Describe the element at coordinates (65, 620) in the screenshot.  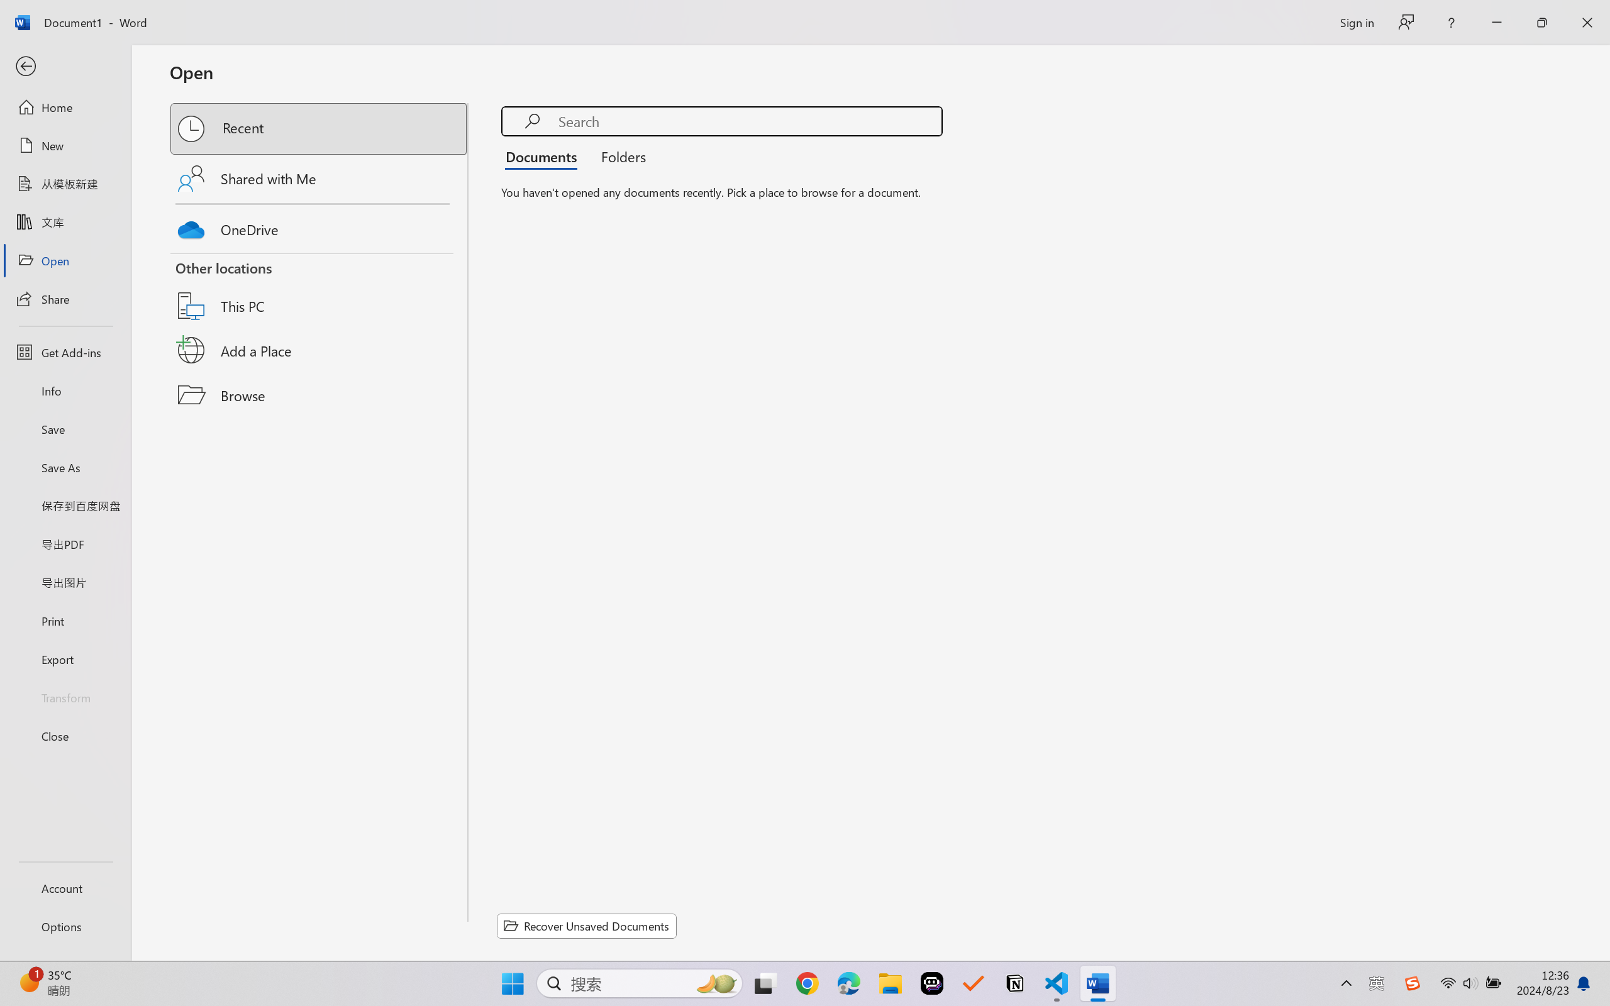
I see `Print` at that location.